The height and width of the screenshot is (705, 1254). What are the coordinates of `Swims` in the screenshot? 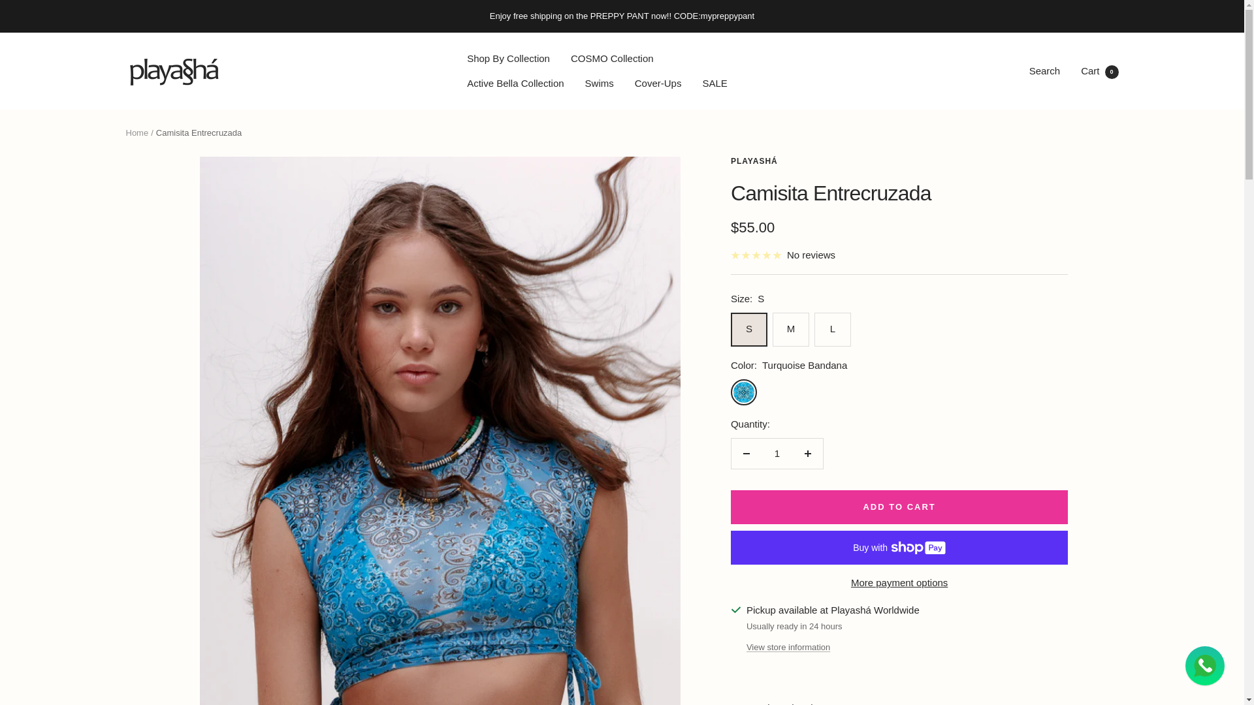 It's located at (600, 84).